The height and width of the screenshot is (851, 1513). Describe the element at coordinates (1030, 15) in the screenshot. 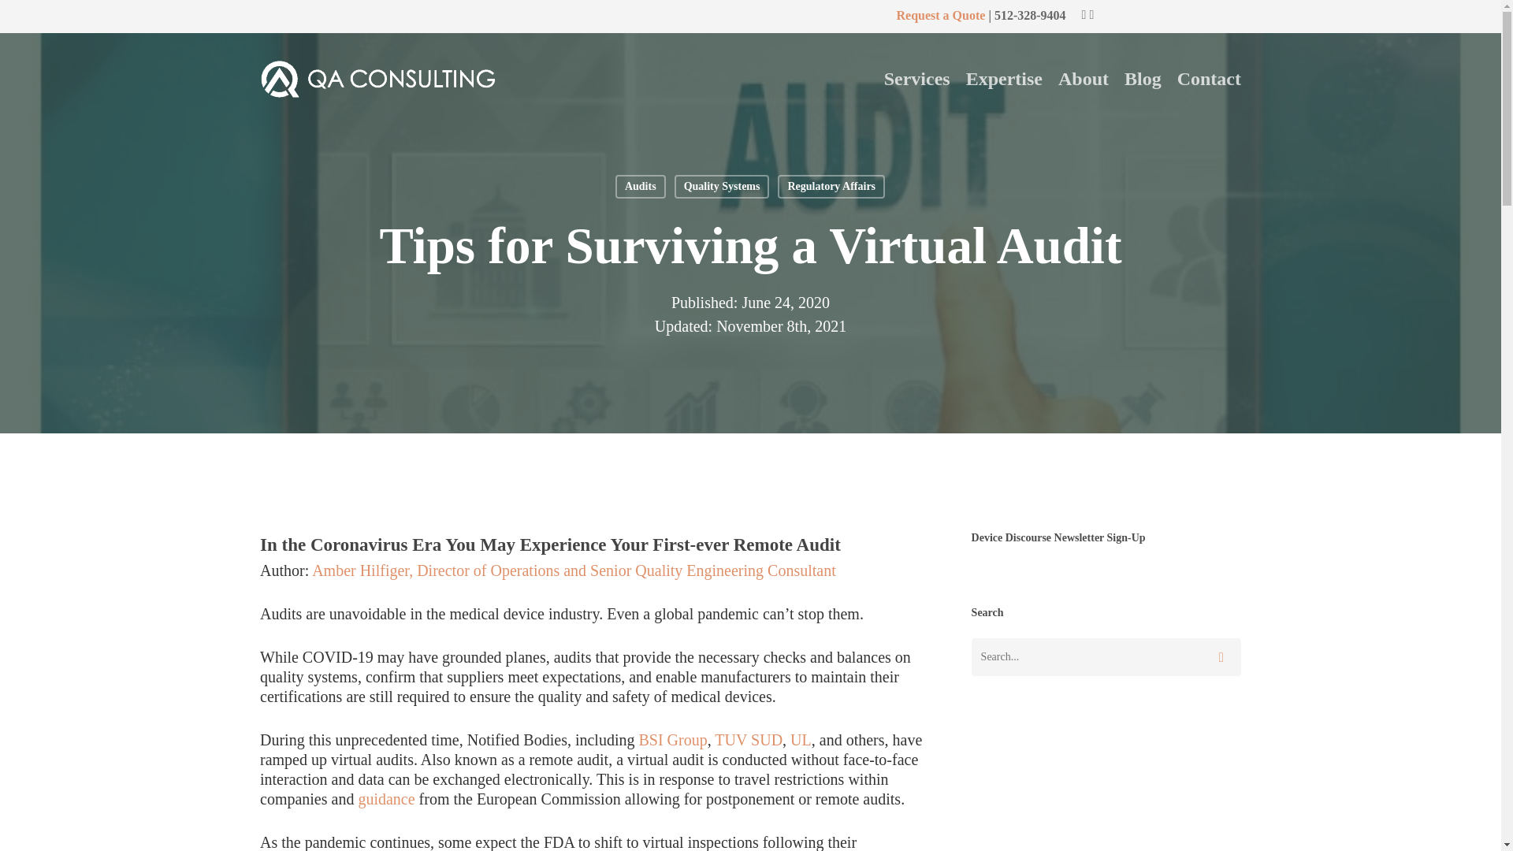

I see `512-328-9404` at that location.